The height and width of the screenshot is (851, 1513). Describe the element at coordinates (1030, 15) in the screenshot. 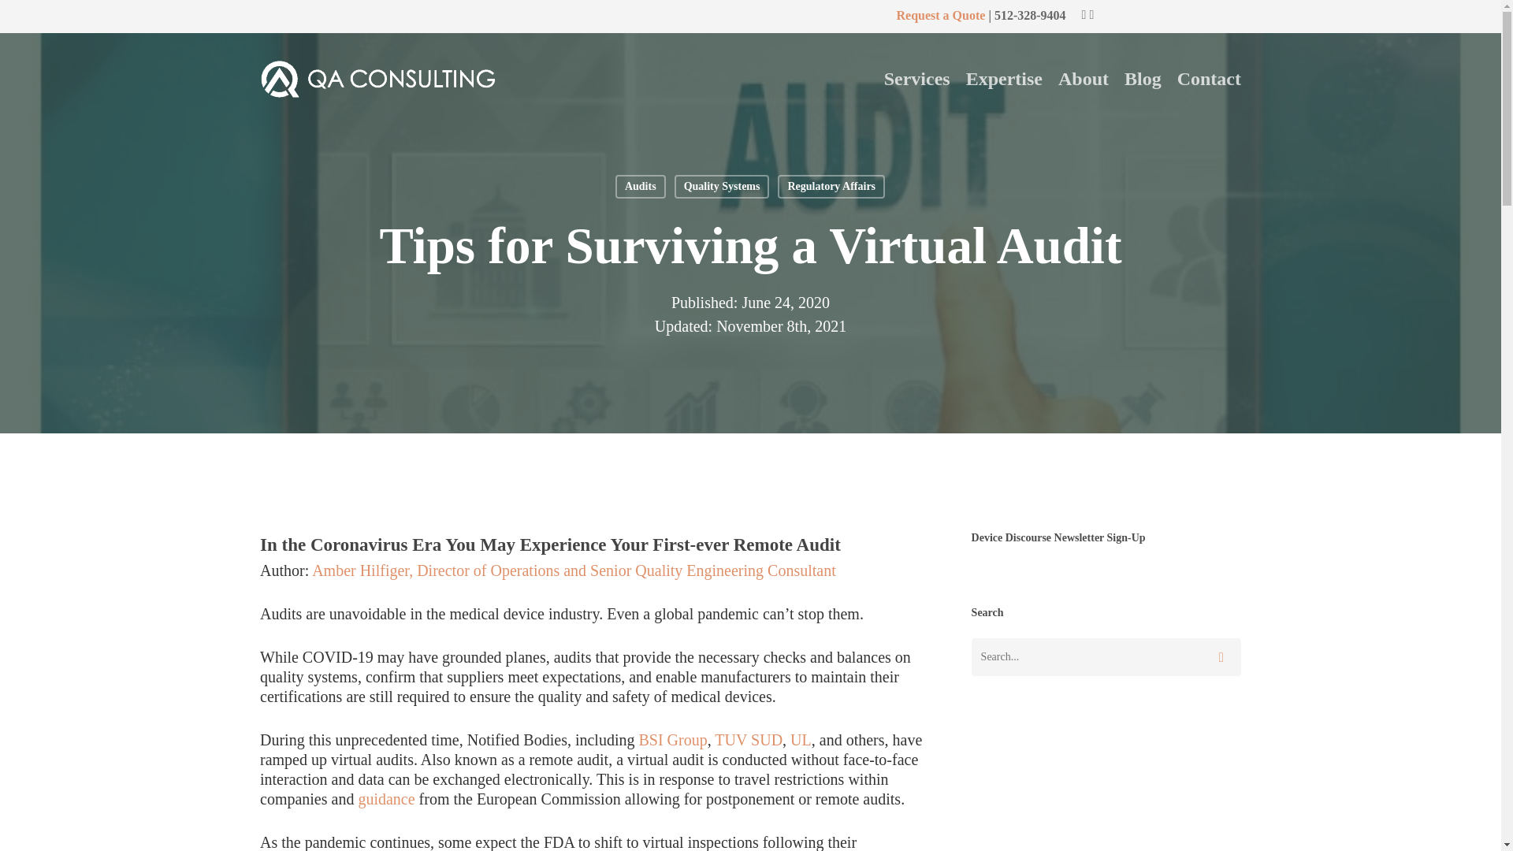

I see `512-328-9404` at that location.